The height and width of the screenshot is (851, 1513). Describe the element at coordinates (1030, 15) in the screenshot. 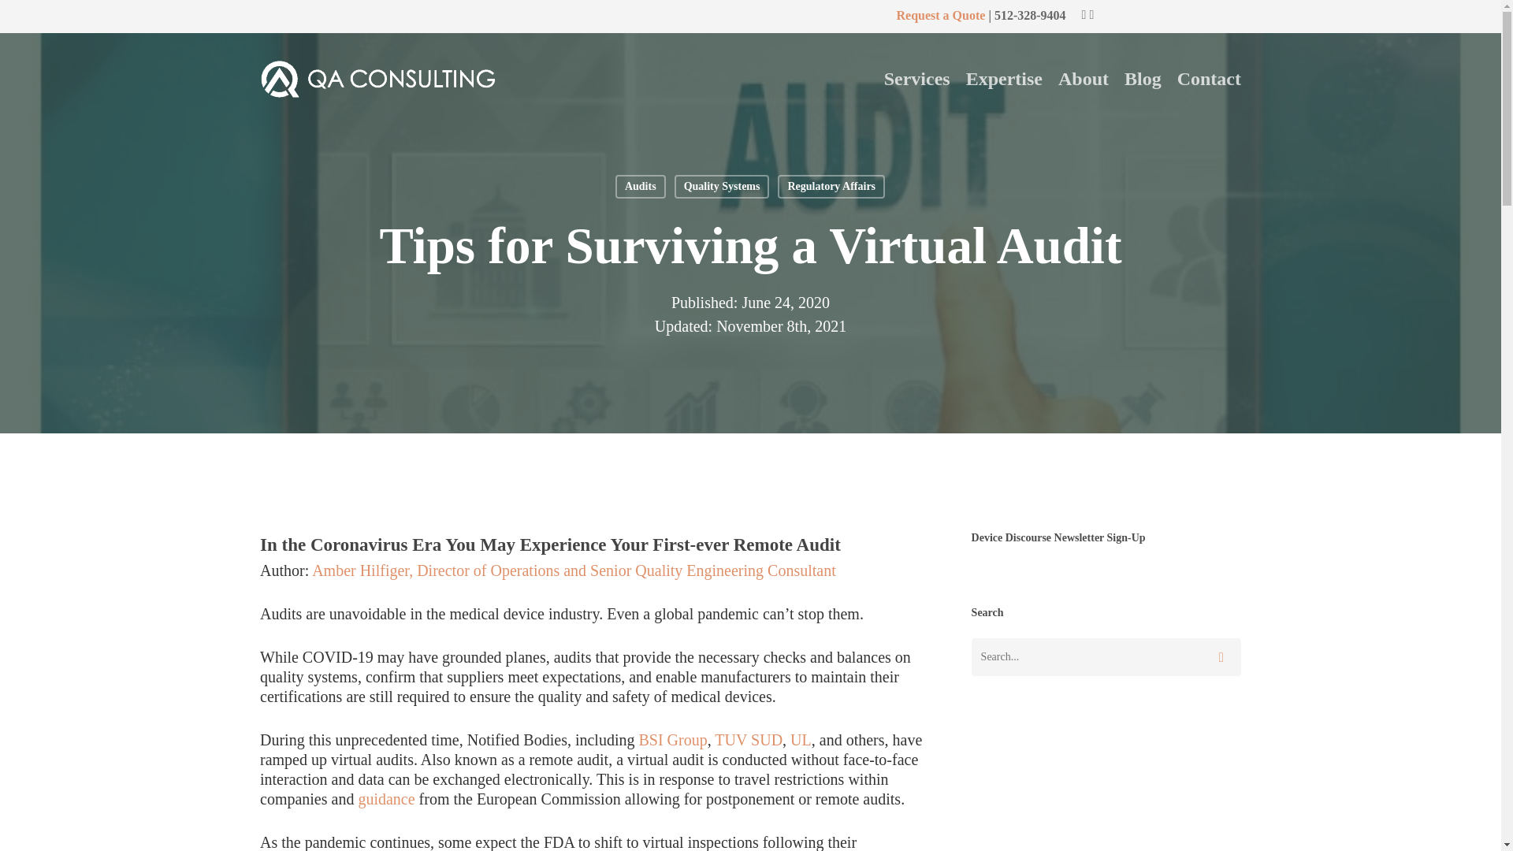

I see `512-328-9404` at that location.